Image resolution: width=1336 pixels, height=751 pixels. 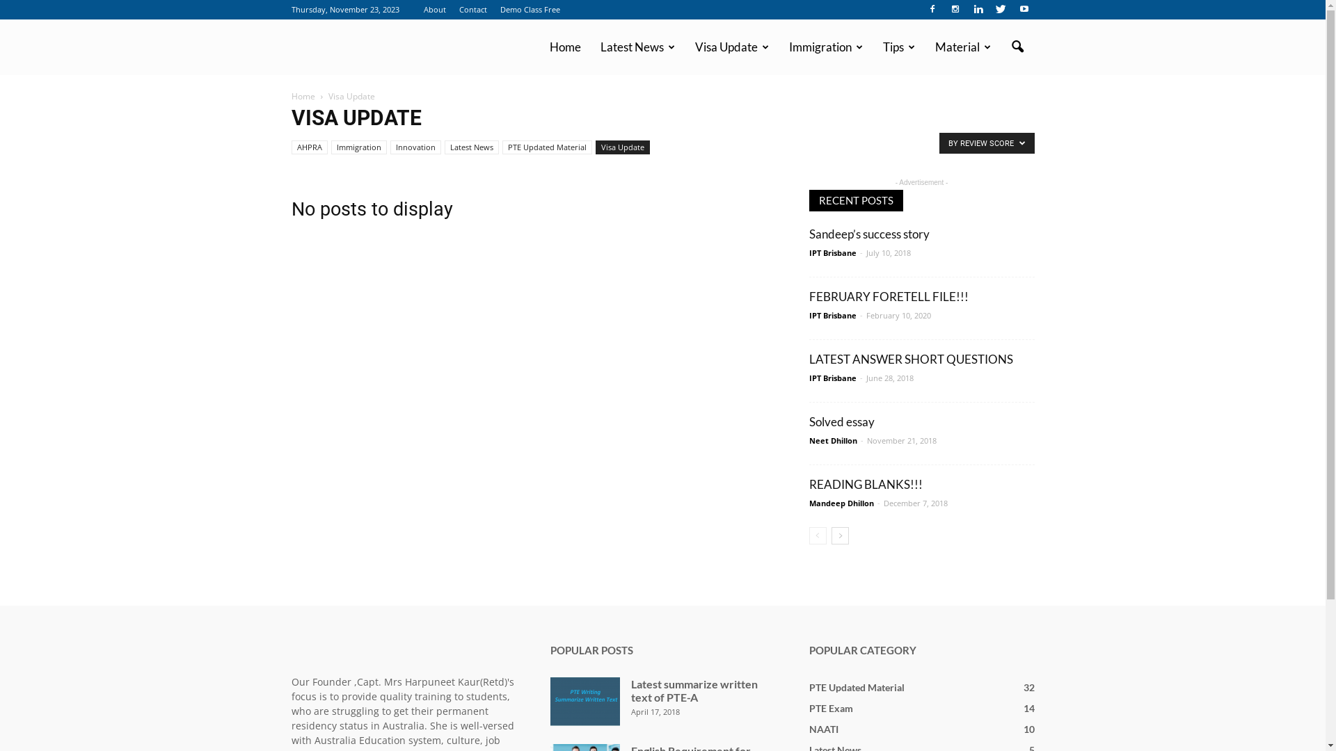 I want to click on Twitter, so click(x=1001, y=10).